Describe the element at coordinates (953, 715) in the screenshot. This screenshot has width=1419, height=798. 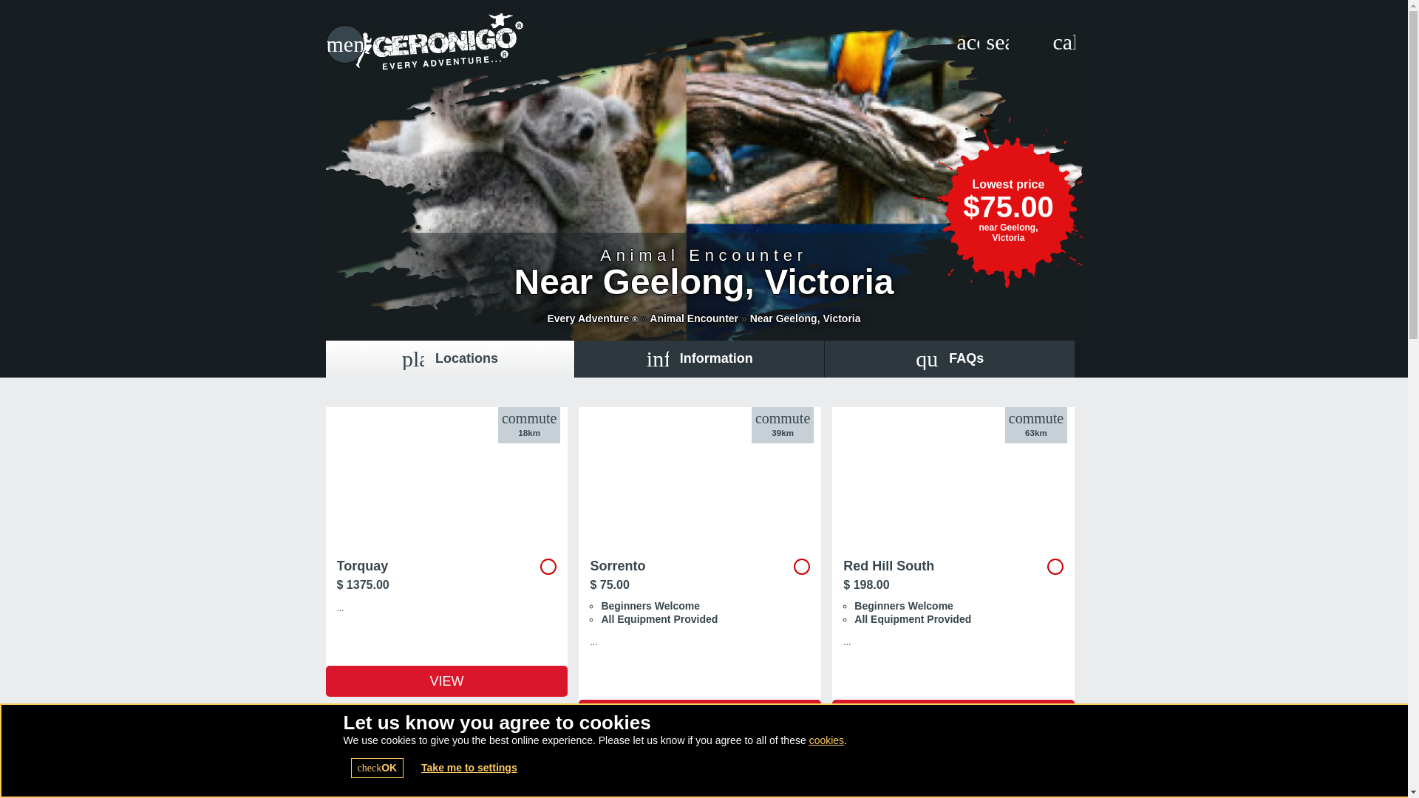
I see `Search` at that location.